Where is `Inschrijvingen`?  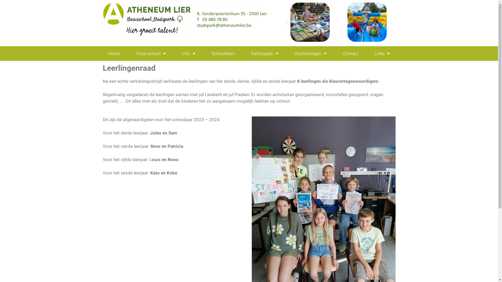
Inschrijvingen is located at coordinates (311, 54).